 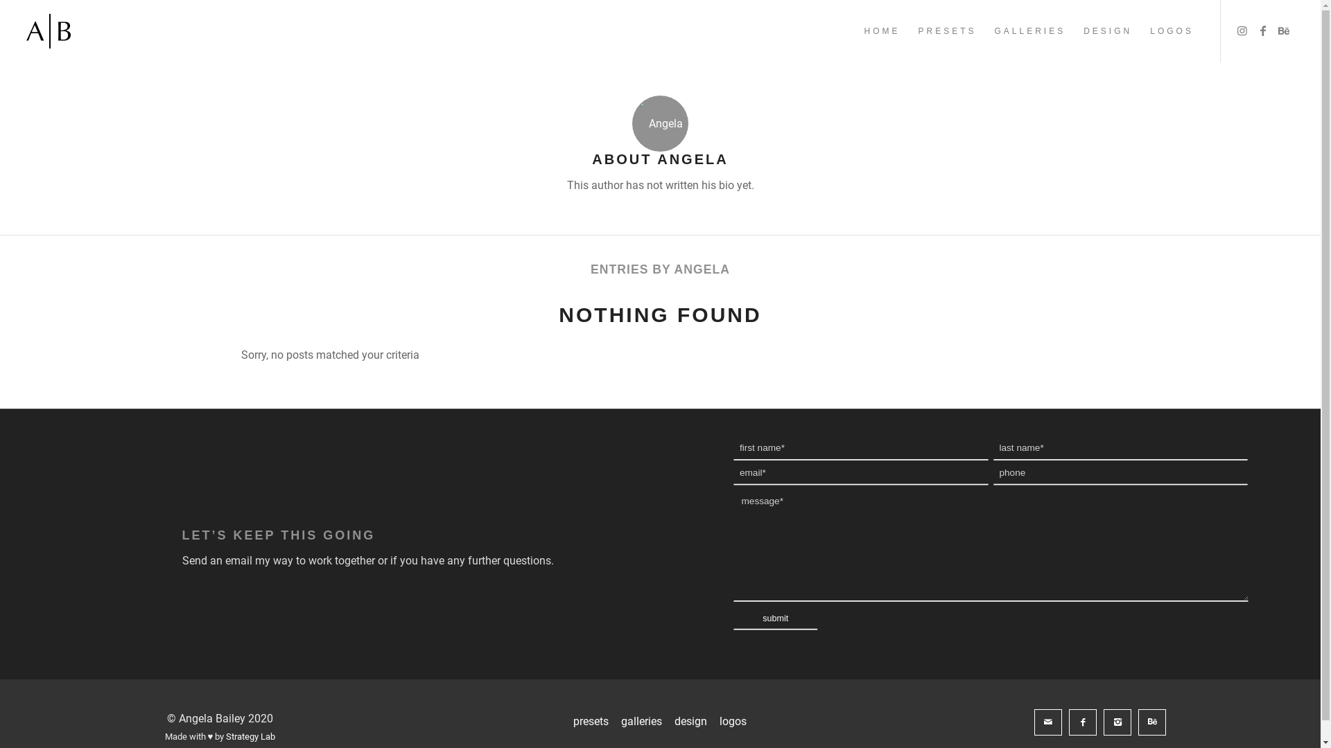 I want to click on logos, so click(x=733, y=723).